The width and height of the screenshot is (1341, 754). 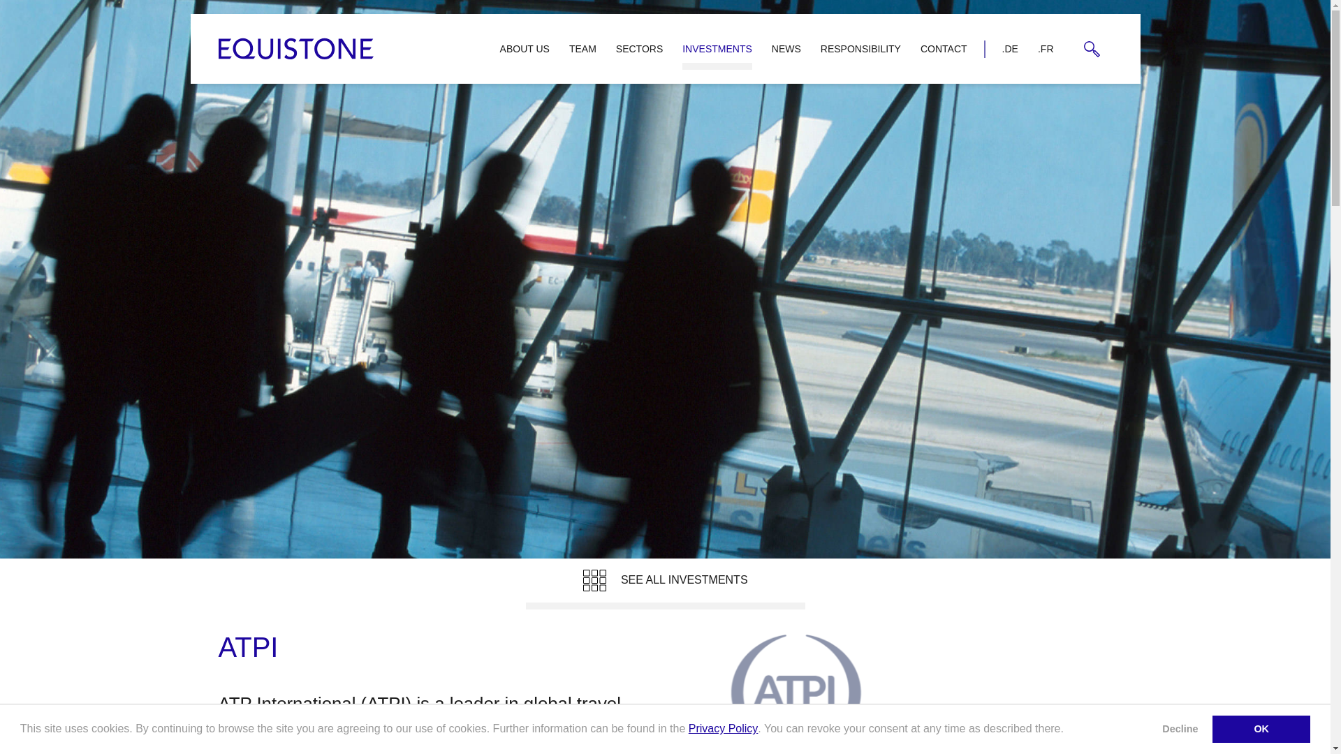 I want to click on TEAM, so click(x=582, y=48).